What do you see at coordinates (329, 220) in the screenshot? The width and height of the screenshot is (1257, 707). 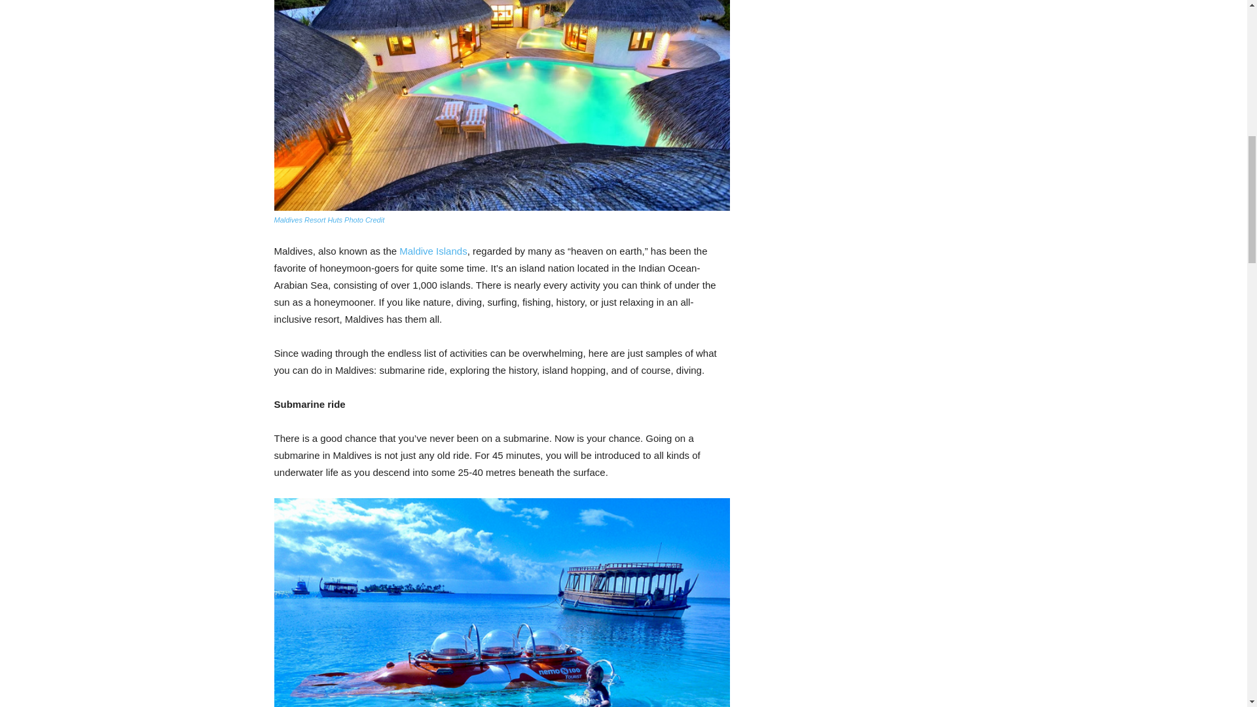 I see `Maldives Resort Huts Photo Credit` at bounding box center [329, 220].